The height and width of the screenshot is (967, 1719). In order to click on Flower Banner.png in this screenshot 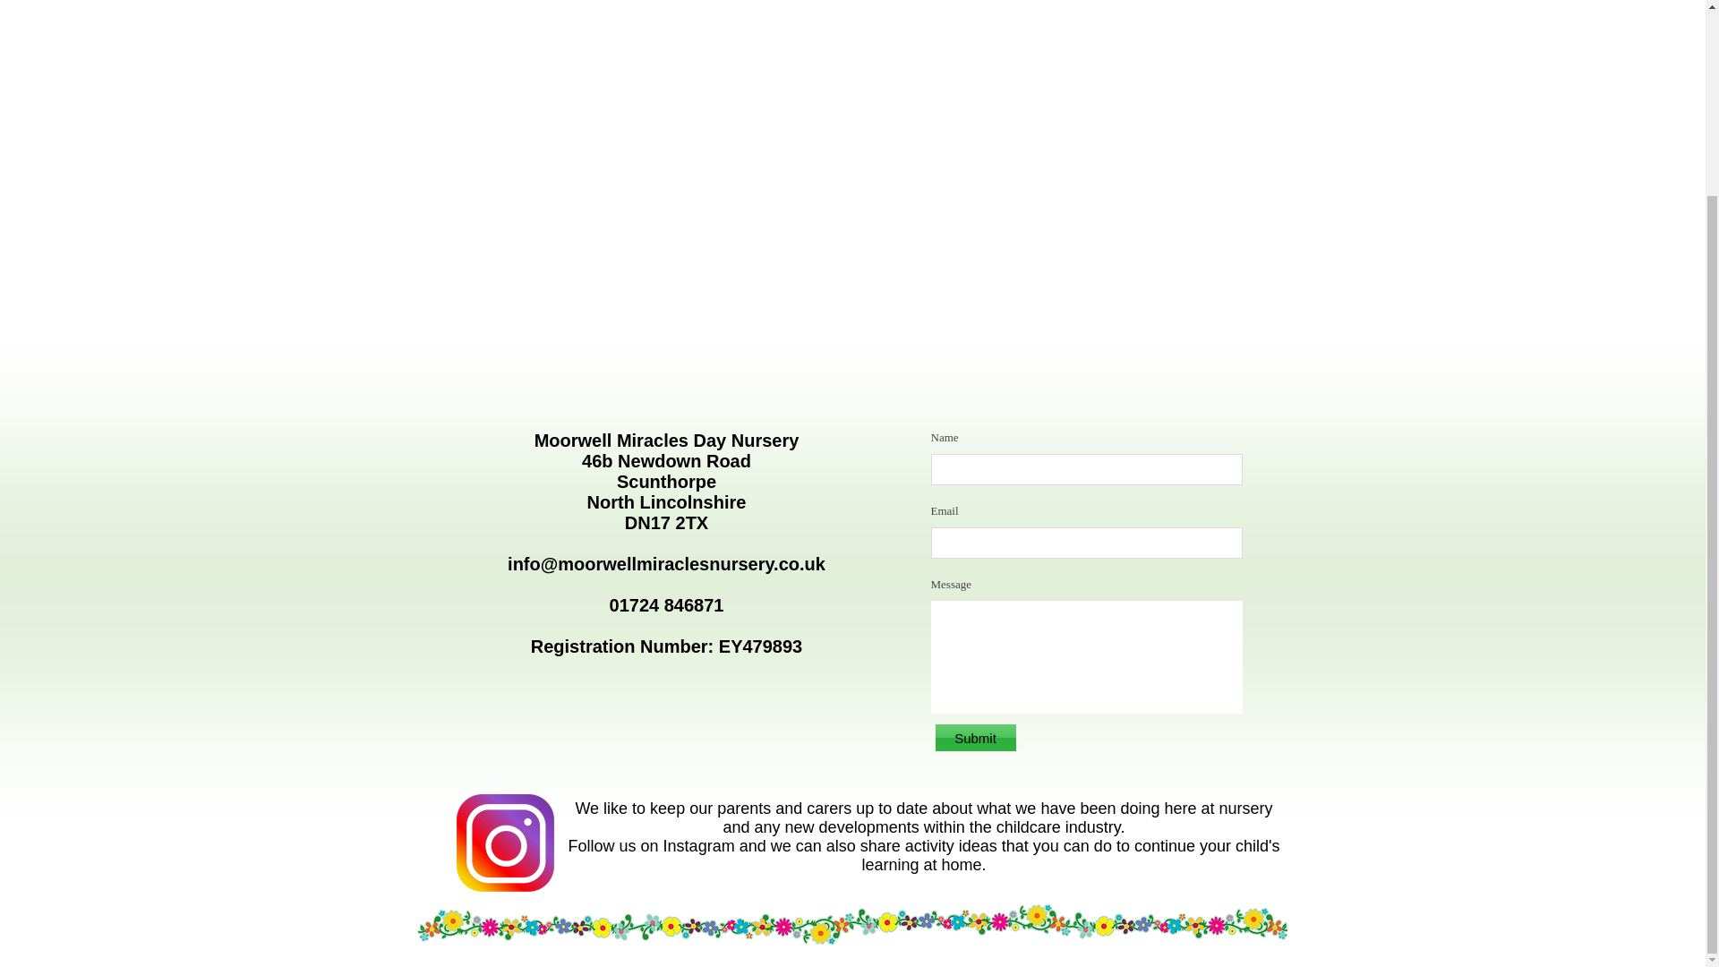, I will do `click(851, 925)`.